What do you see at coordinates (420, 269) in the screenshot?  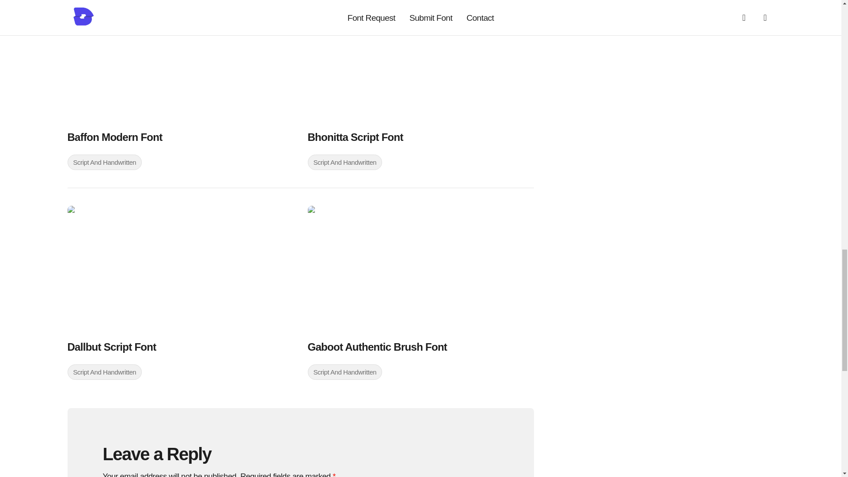 I see `Gaboot Authentic Brush Font` at bounding box center [420, 269].